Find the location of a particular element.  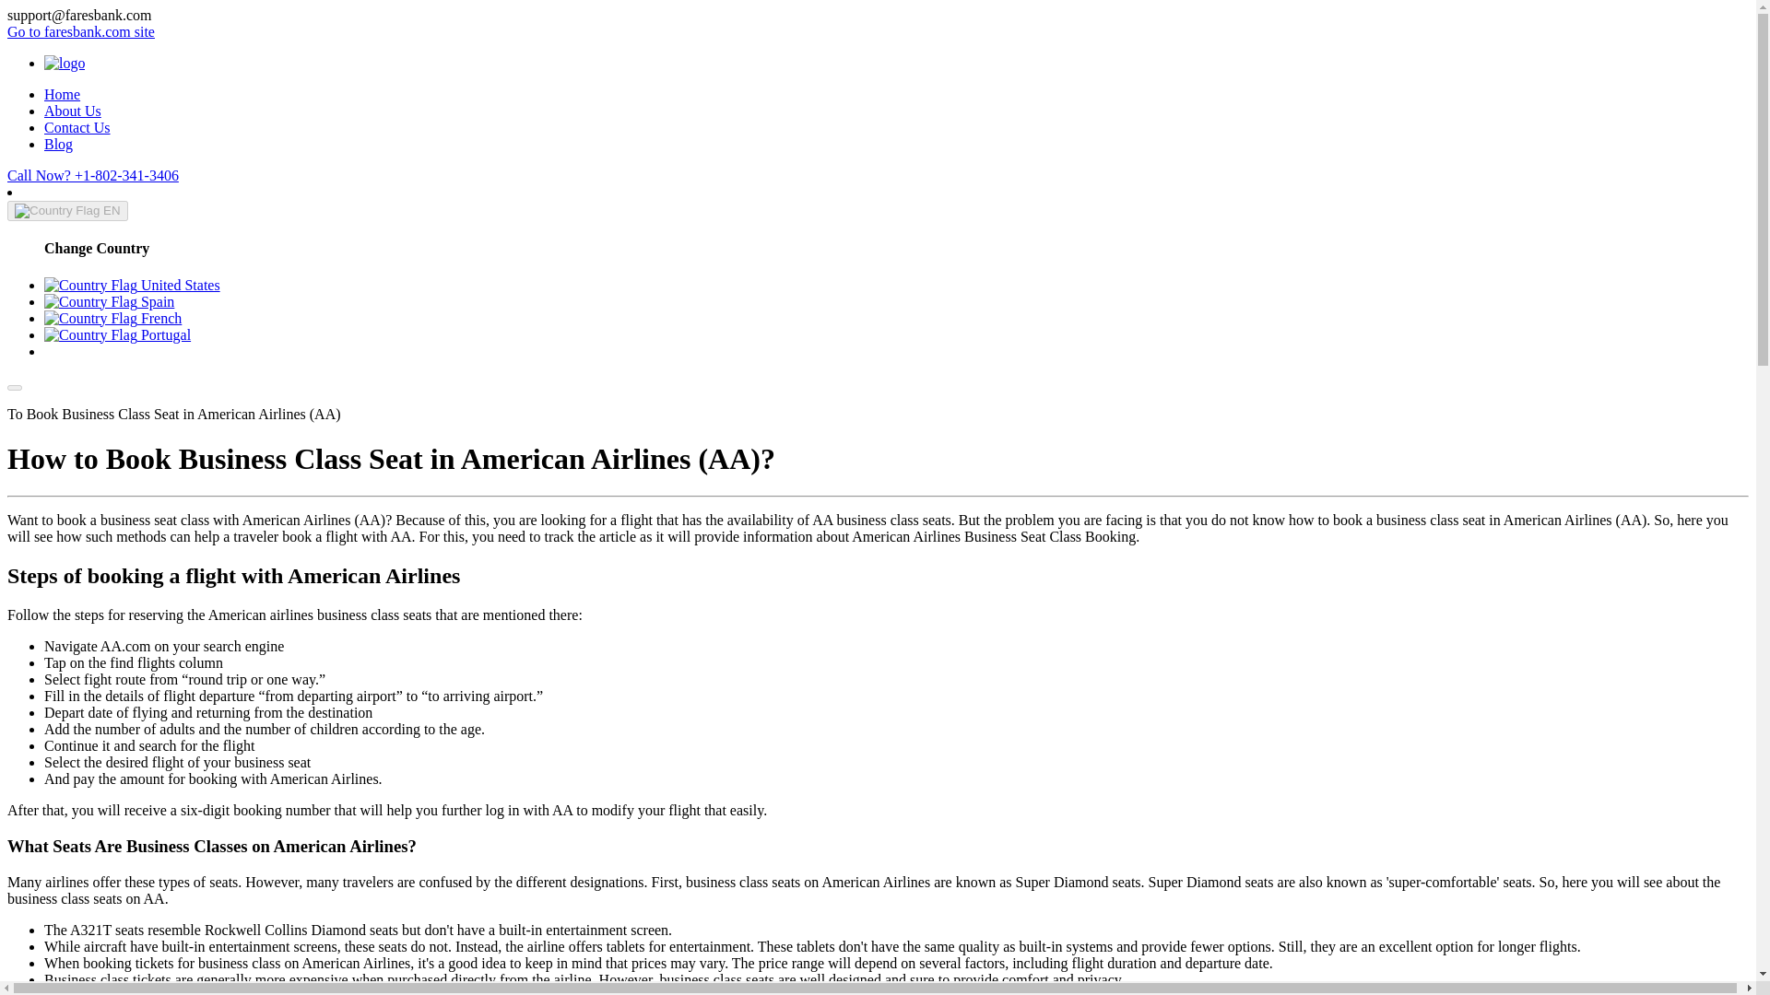

EN is located at coordinates (66, 210).